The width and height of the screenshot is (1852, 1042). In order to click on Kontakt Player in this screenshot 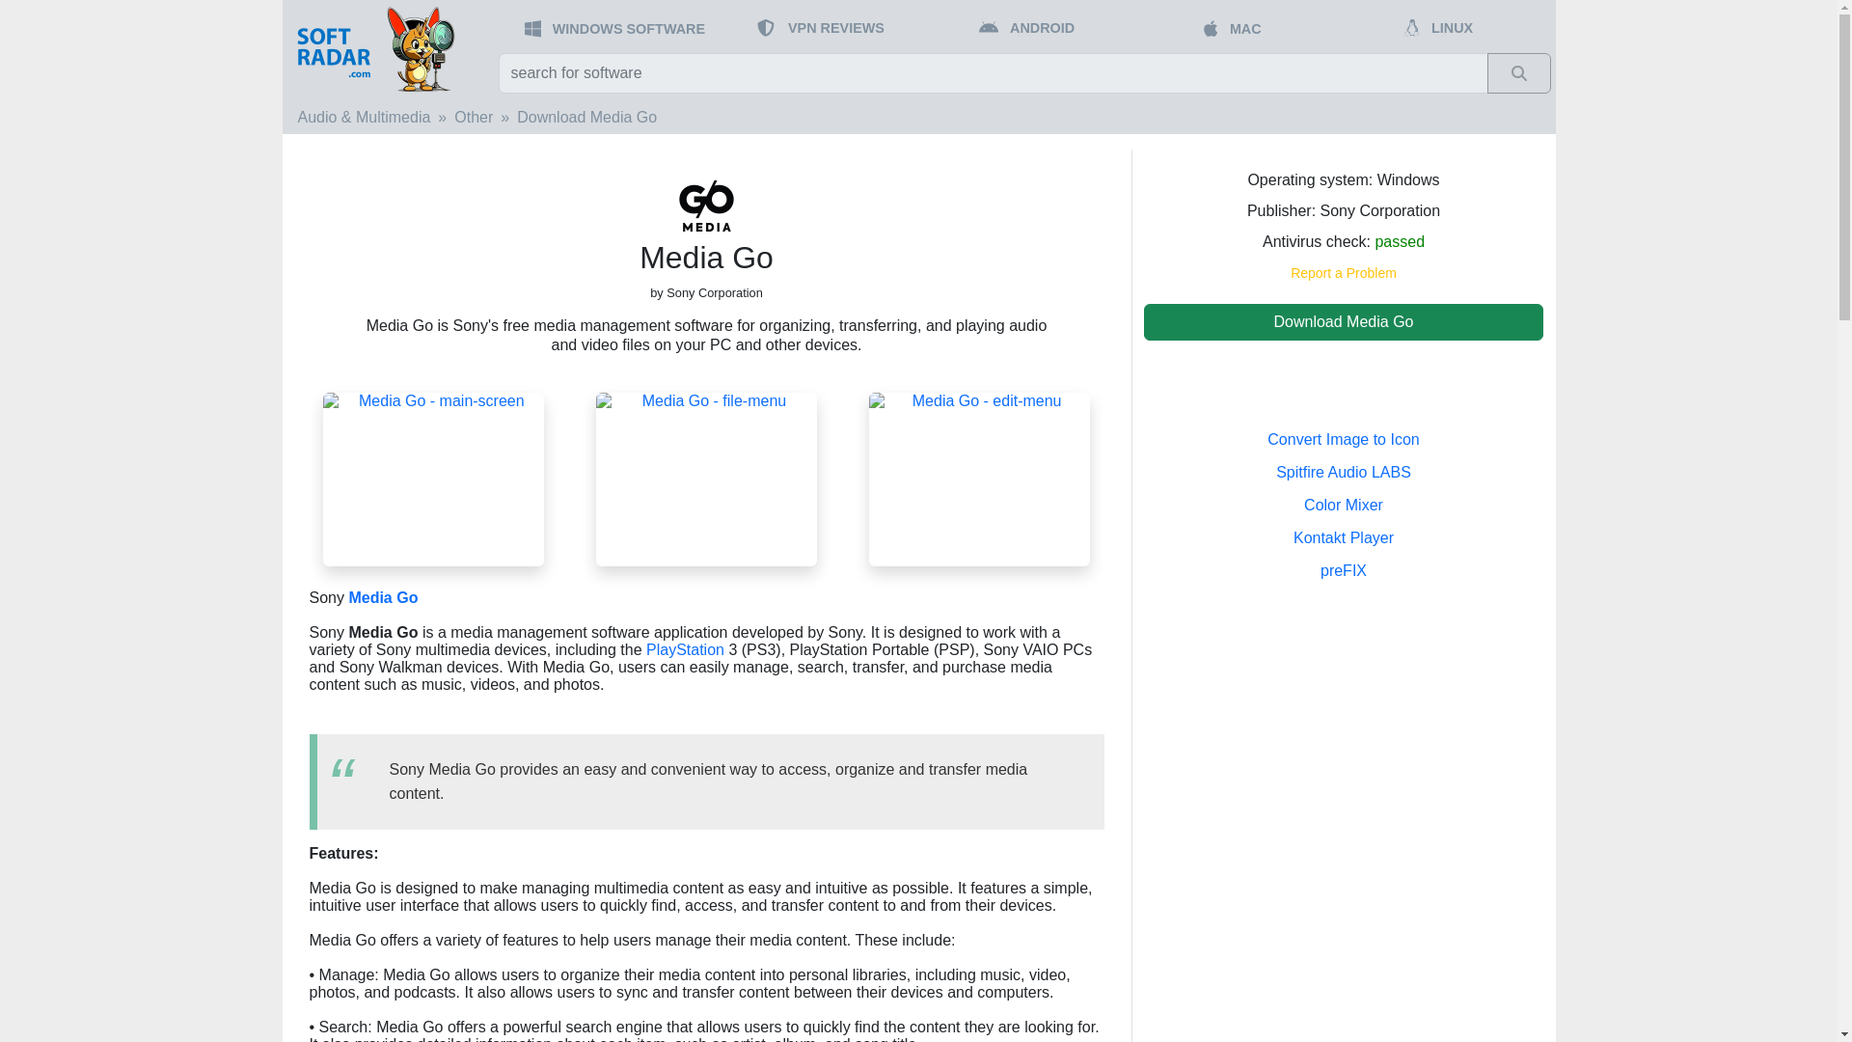, I will do `click(1343, 536)`.